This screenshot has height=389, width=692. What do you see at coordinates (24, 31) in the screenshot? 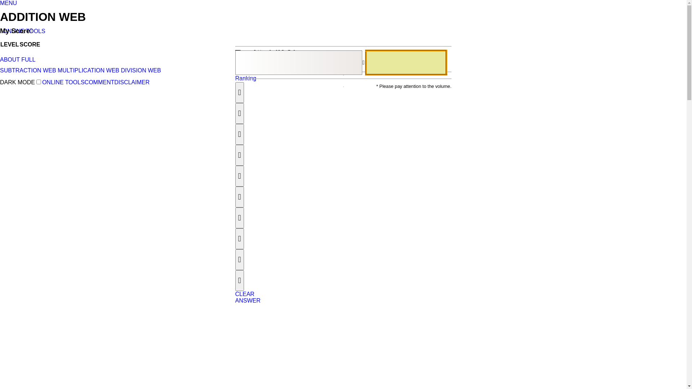
I see `ONLINE TOOLS` at bounding box center [24, 31].